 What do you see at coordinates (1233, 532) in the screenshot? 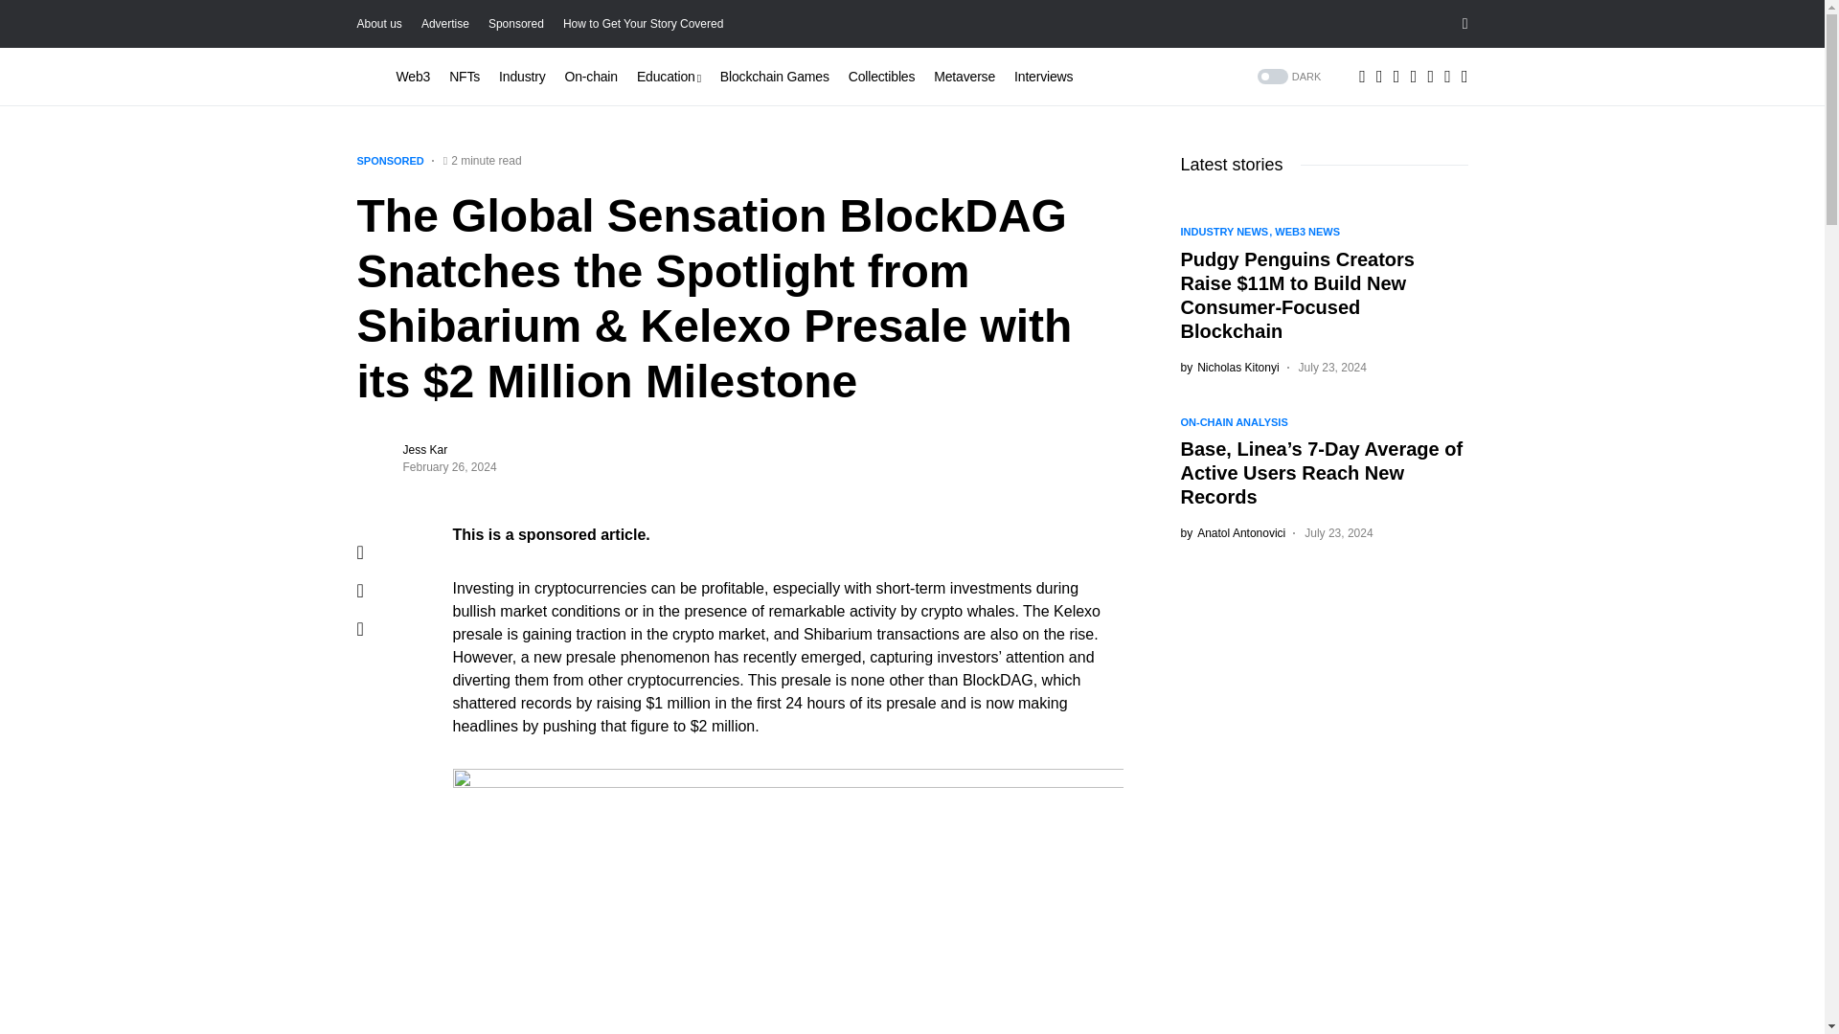
I see `View all posts by Anatol Antonovici` at bounding box center [1233, 532].